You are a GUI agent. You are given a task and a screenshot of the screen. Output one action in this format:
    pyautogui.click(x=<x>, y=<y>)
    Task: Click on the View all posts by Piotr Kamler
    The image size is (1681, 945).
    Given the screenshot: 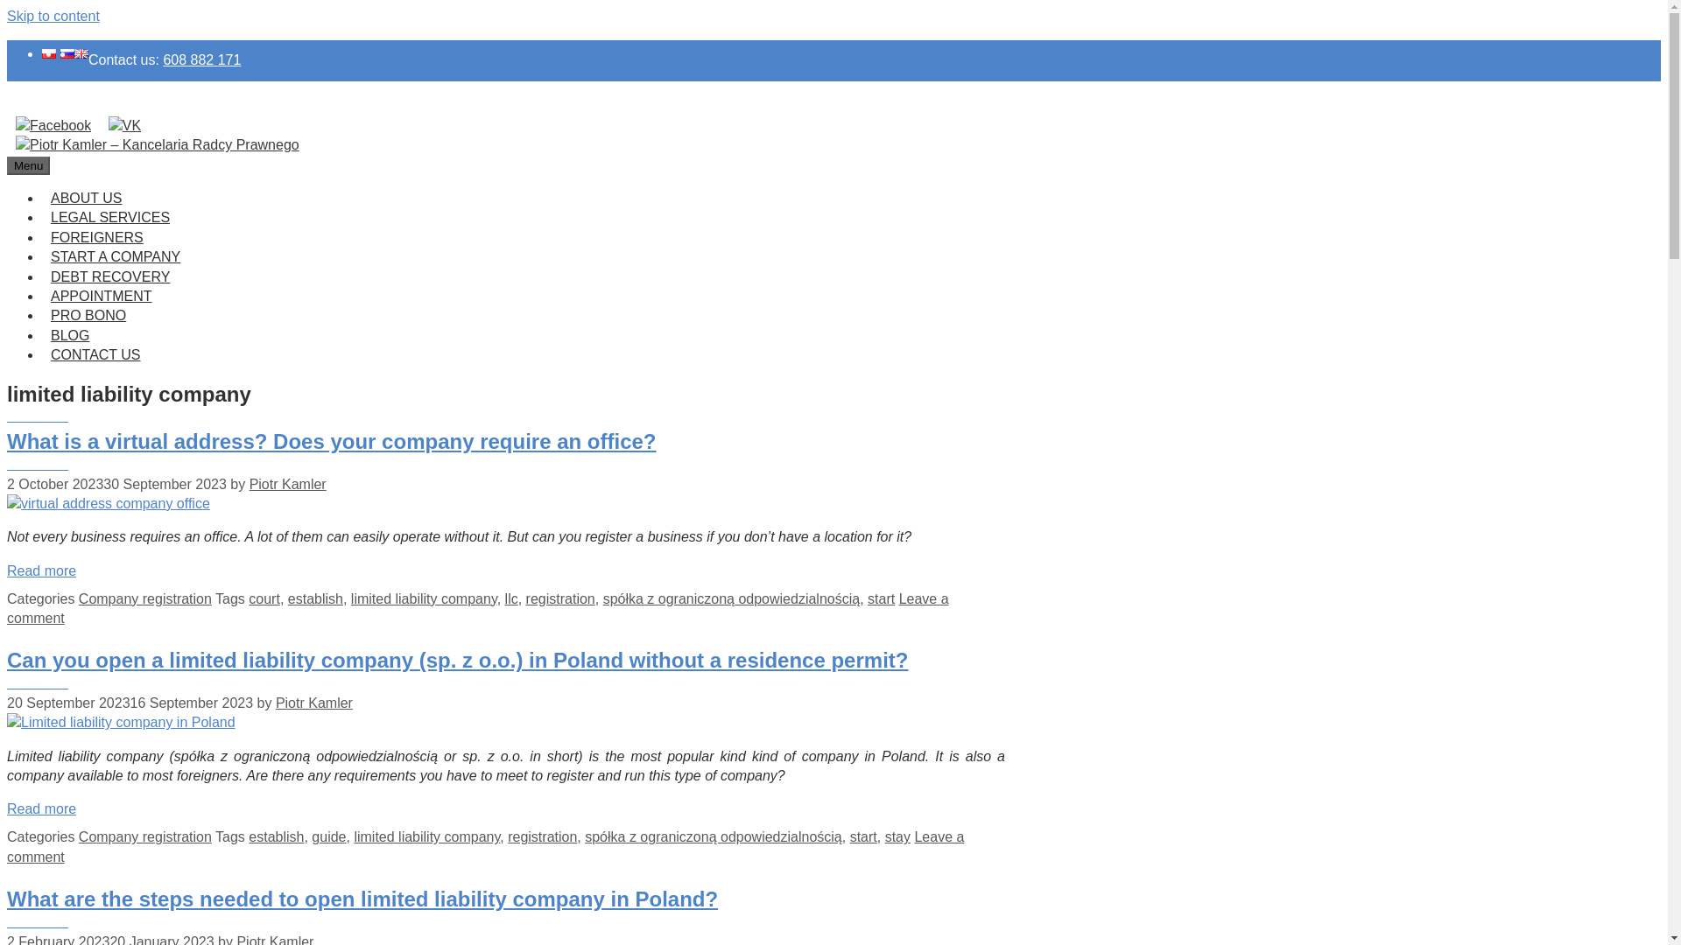 What is the action you would take?
    pyautogui.click(x=287, y=484)
    